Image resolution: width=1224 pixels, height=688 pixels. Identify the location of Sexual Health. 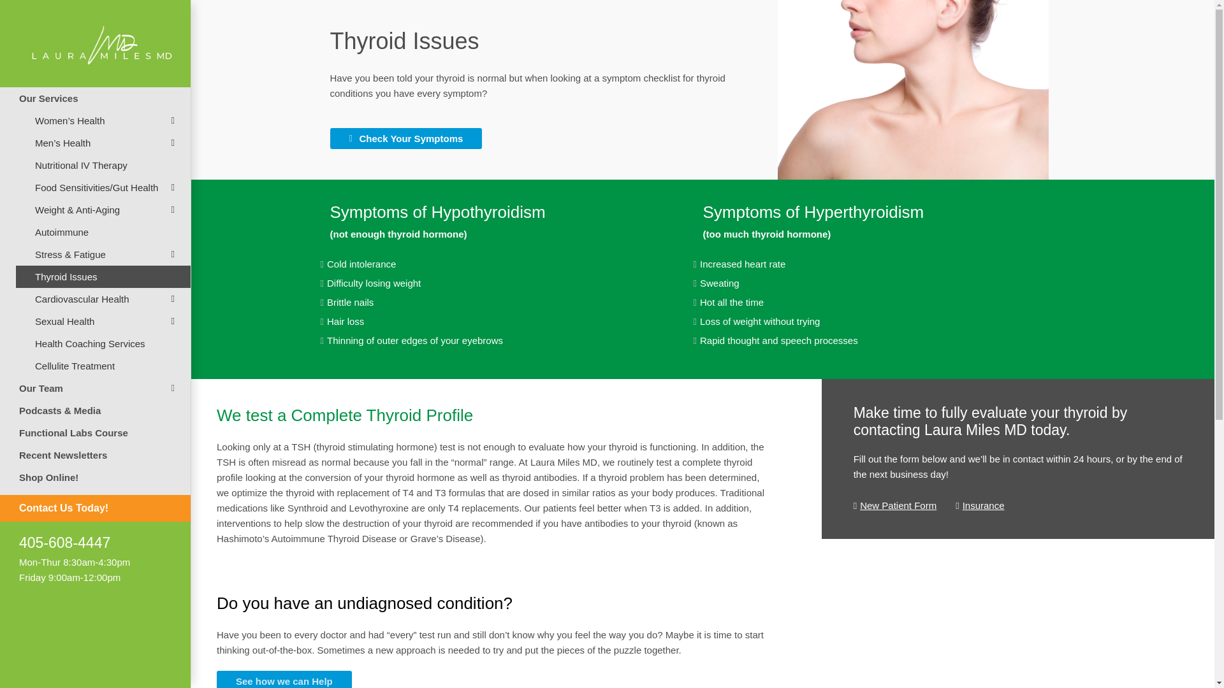
(103, 321).